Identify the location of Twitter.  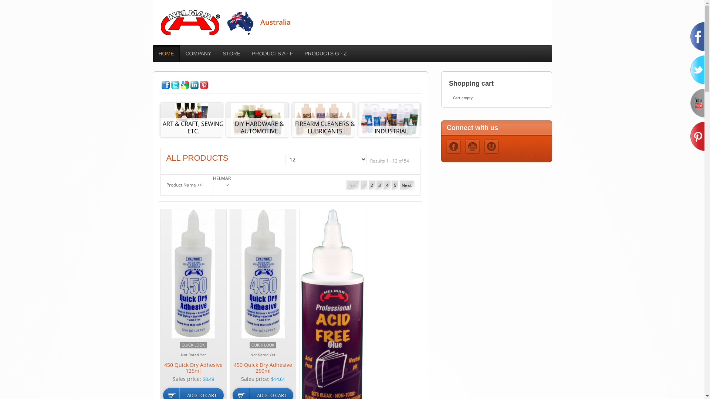
(175, 85).